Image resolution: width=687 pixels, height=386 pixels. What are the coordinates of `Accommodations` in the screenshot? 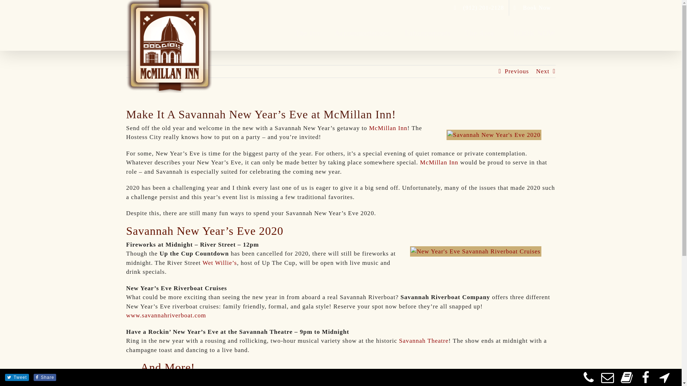 It's located at (362, 33).